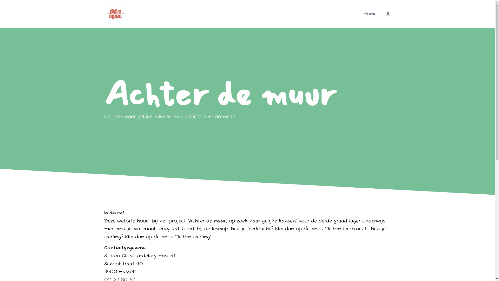 Image resolution: width=499 pixels, height=281 pixels. I want to click on Inloggen, so click(386, 14).